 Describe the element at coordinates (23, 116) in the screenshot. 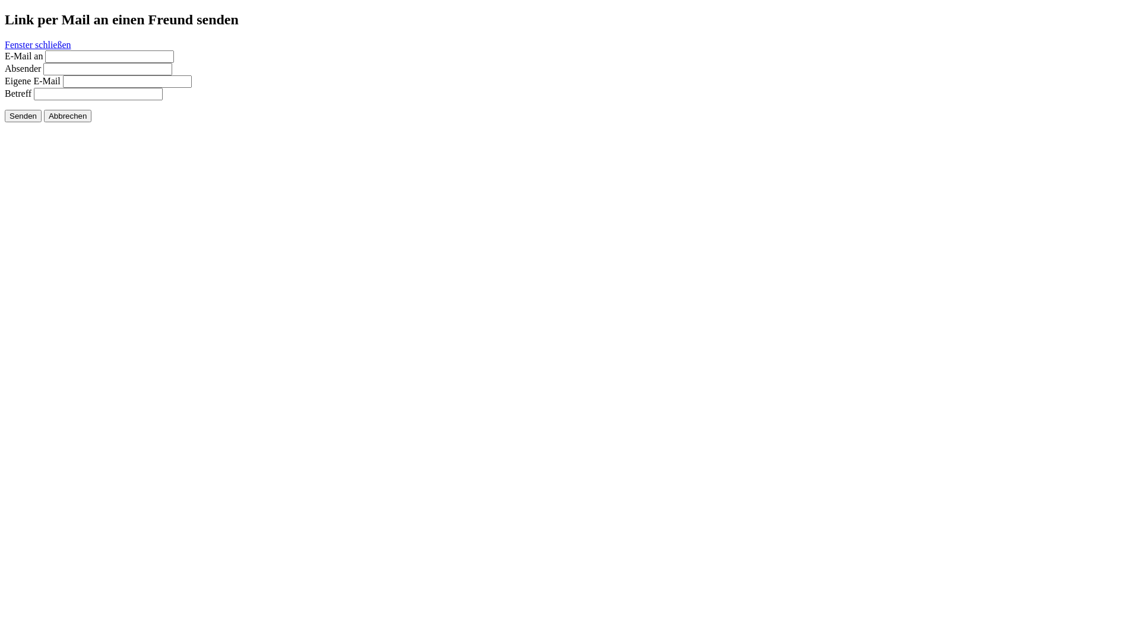

I see `Senden` at that location.